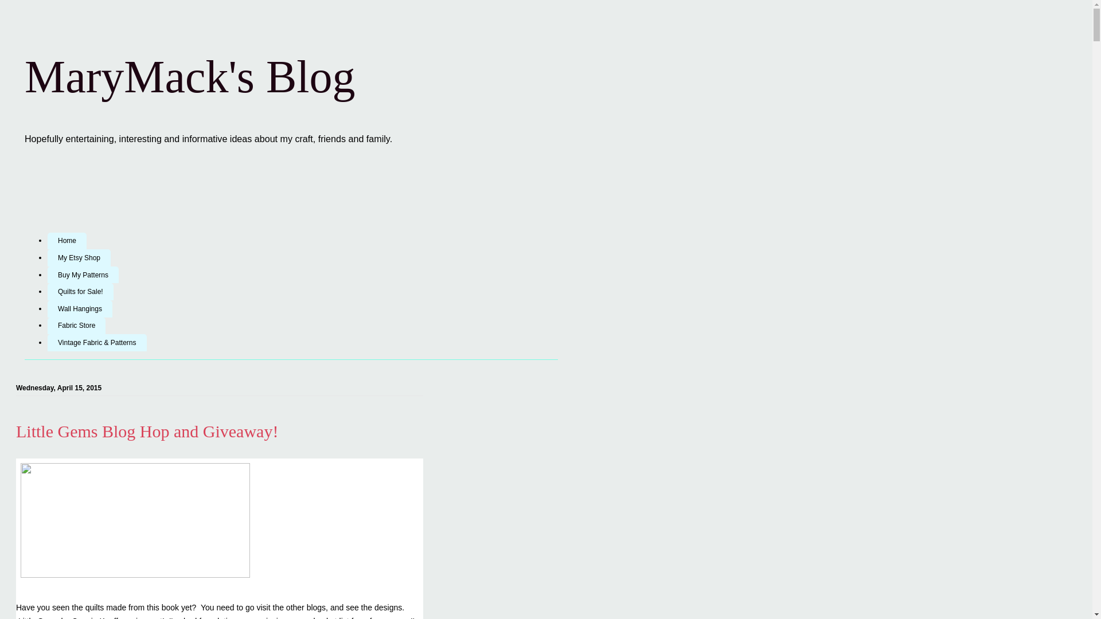 The height and width of the screenshot is (619, 1101). I want to click on Fabric Store, so click(76, 326).